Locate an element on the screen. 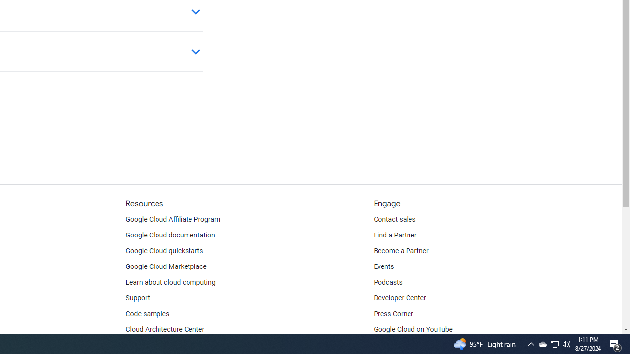  Find a Partner is located at coordinates (395, 235).